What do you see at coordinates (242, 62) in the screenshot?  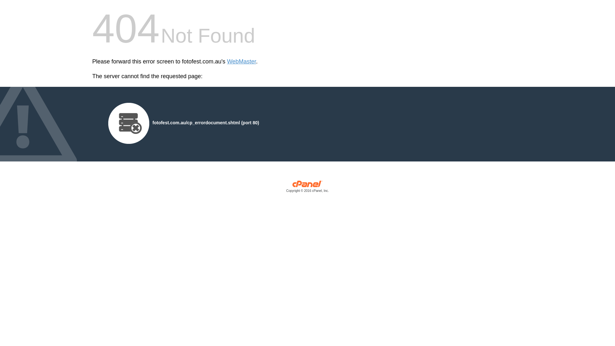 I see `WebMaster` at bounding box center [242, 62].